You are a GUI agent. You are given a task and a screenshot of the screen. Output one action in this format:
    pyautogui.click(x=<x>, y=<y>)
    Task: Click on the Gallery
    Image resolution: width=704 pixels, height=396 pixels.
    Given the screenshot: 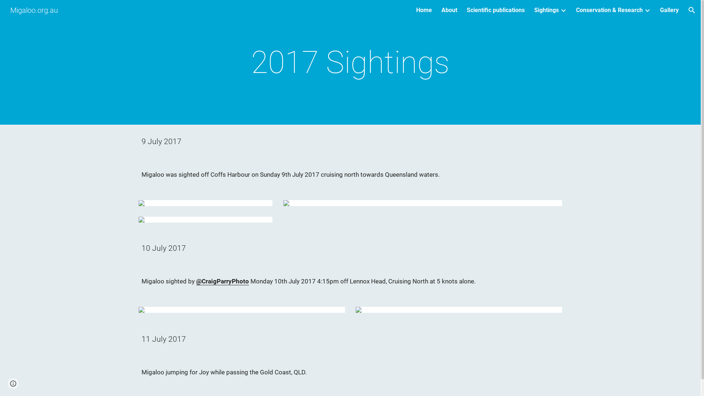 What is the action you would take?
    pyautogui.click(x=670, y=10)
    